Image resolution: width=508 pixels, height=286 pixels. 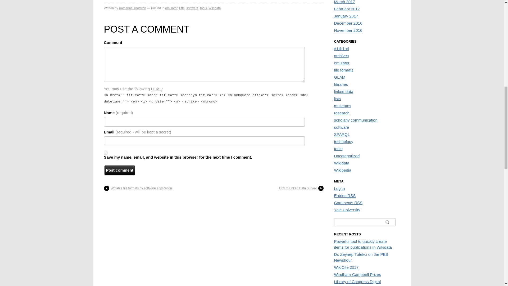 What do you see at coordinates (344, 2) in the screenshot?
I see `March 2017` at bounding box center [344, 2].